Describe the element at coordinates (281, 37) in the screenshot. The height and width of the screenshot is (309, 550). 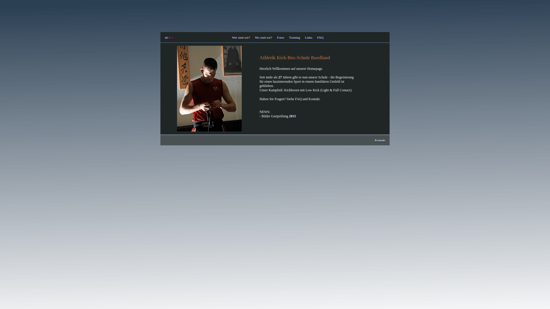
I see `Fotos` at that location.